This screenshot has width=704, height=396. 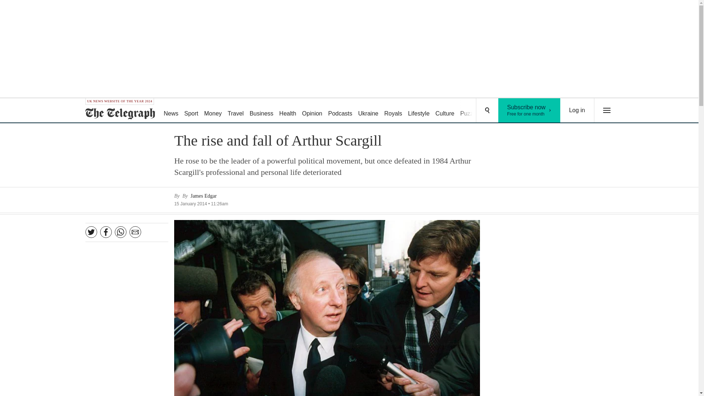 I want to click on Culture, so click(x=470, y=111).